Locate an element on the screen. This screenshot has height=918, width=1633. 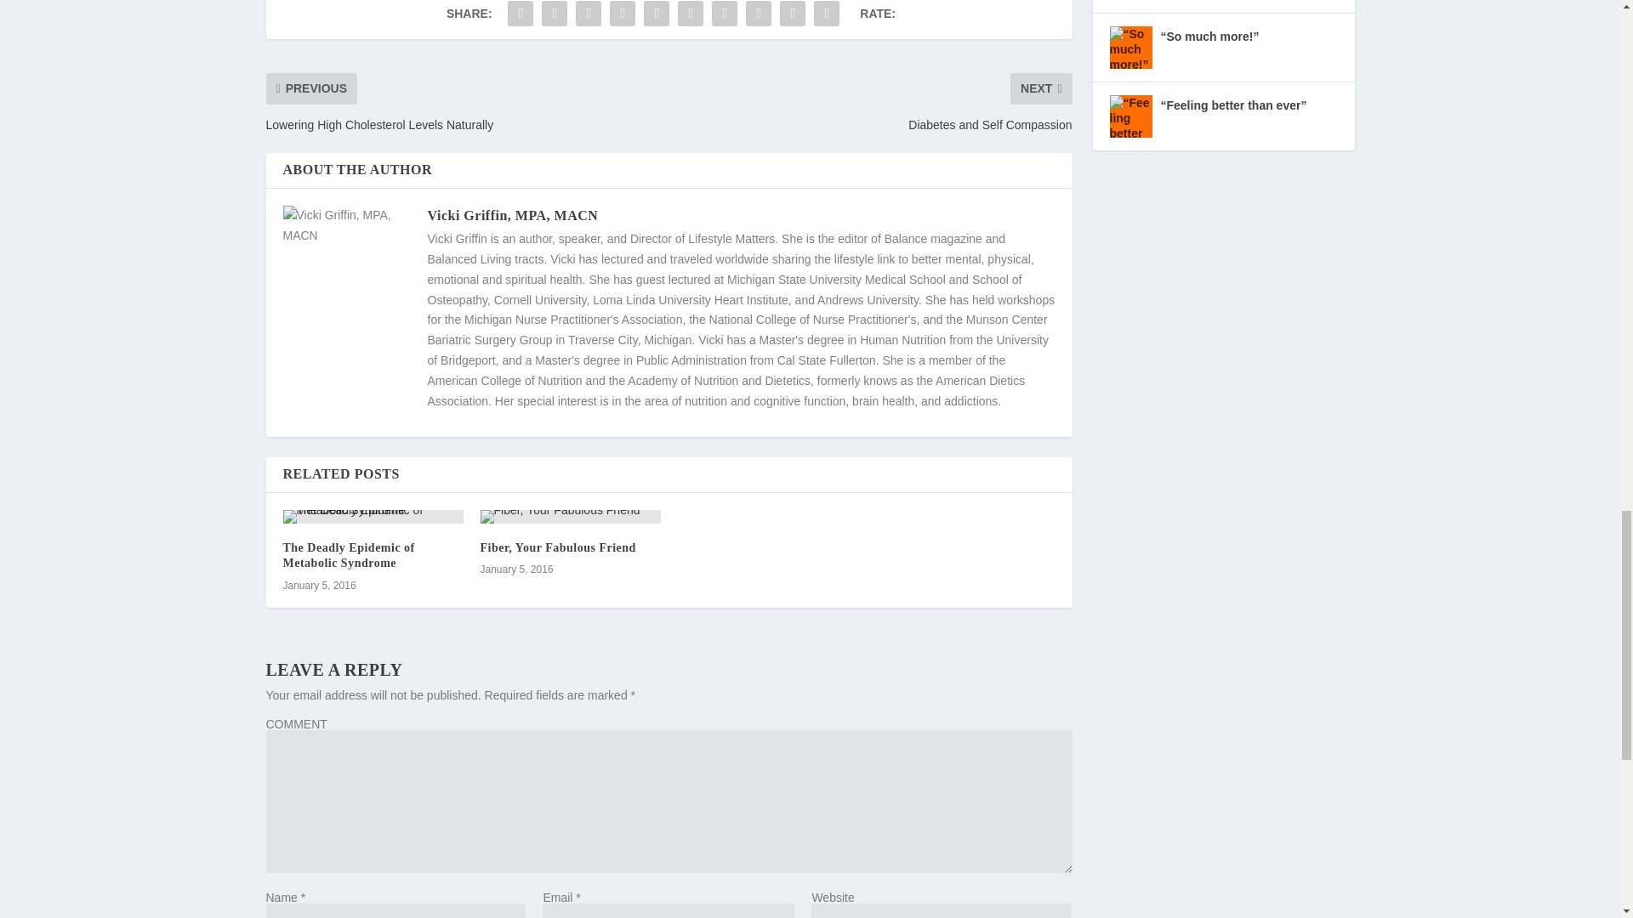
Share "Metabolic Syndrome: A Cluster of Trouble" via Buffer is located at coordinates (724, 15).